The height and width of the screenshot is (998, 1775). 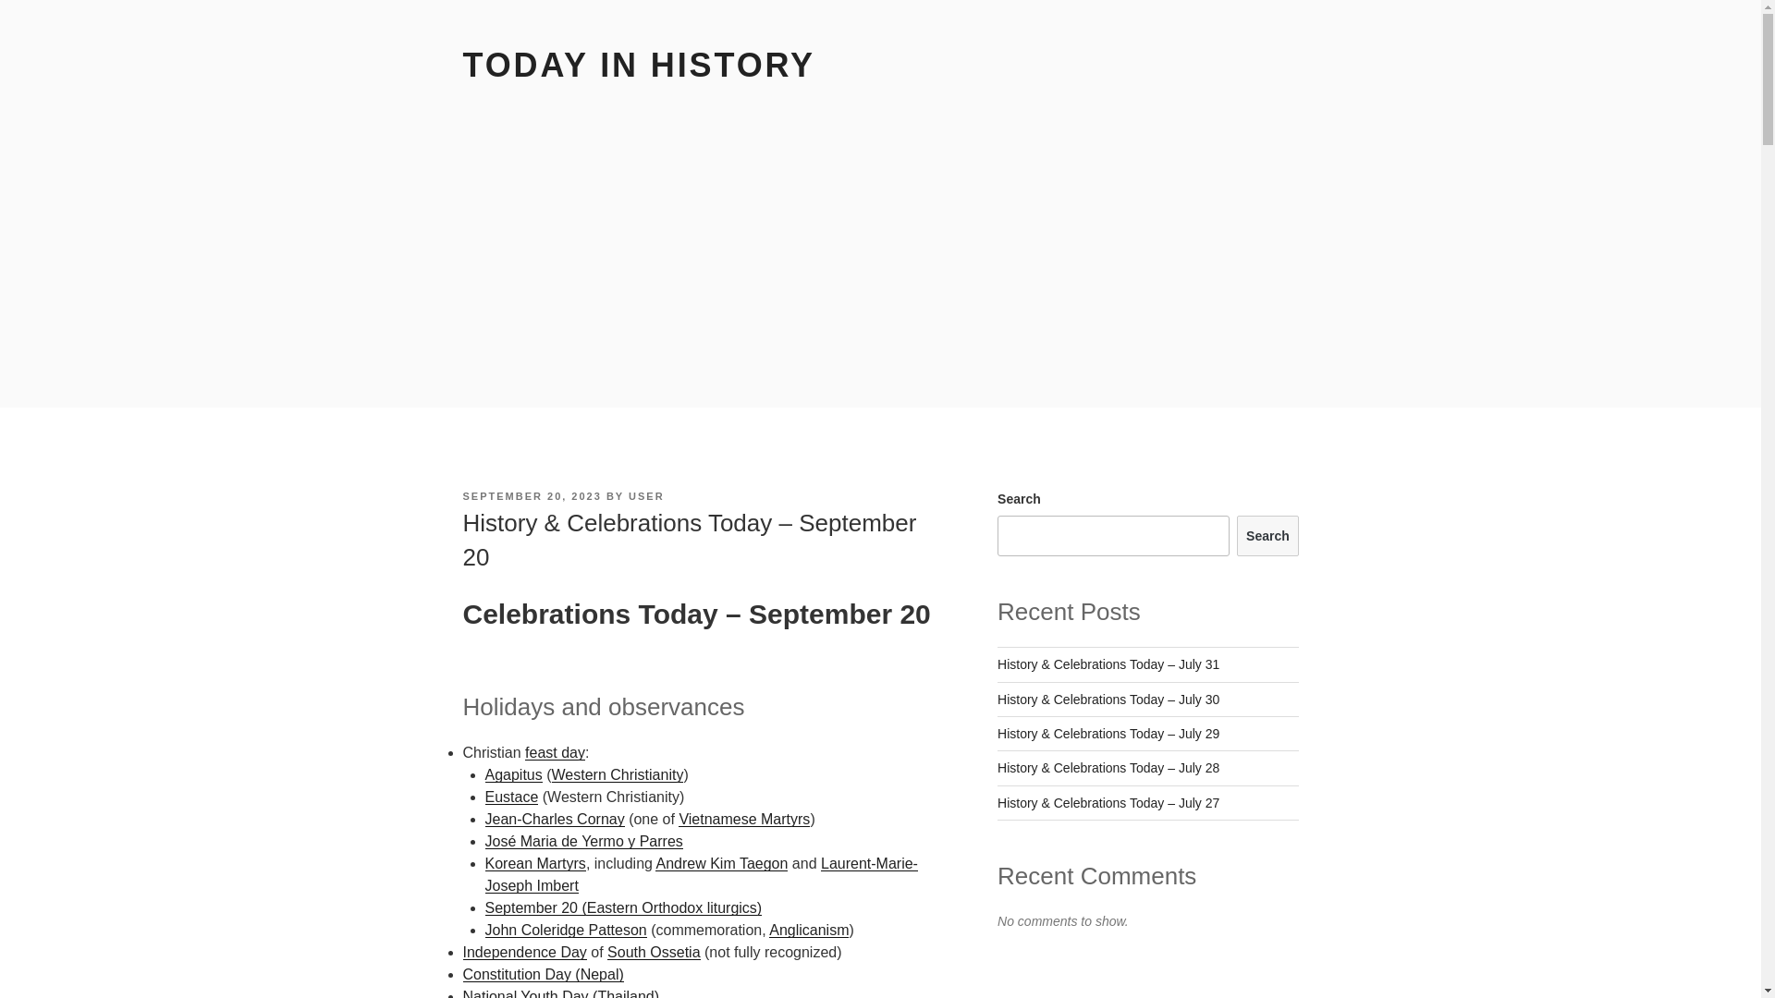 I want to click on USER, so click(x=645, y=496).